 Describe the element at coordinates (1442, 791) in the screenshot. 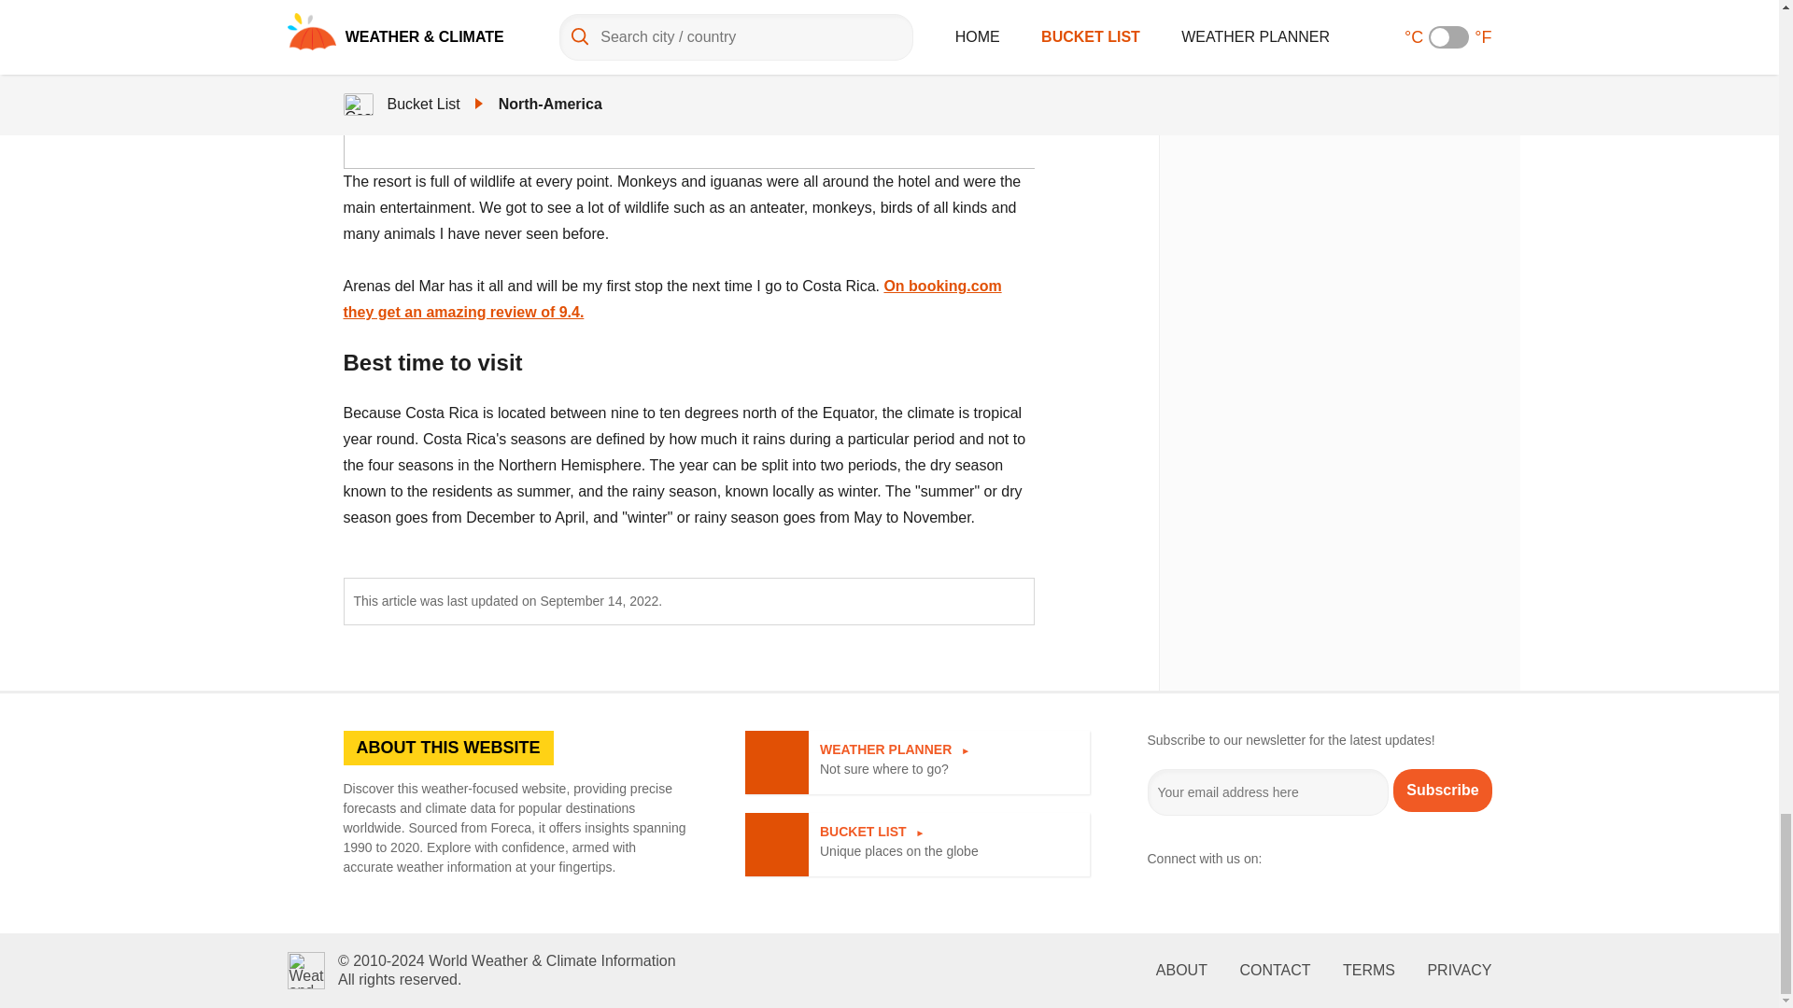

I see `CONTACT` at that location.